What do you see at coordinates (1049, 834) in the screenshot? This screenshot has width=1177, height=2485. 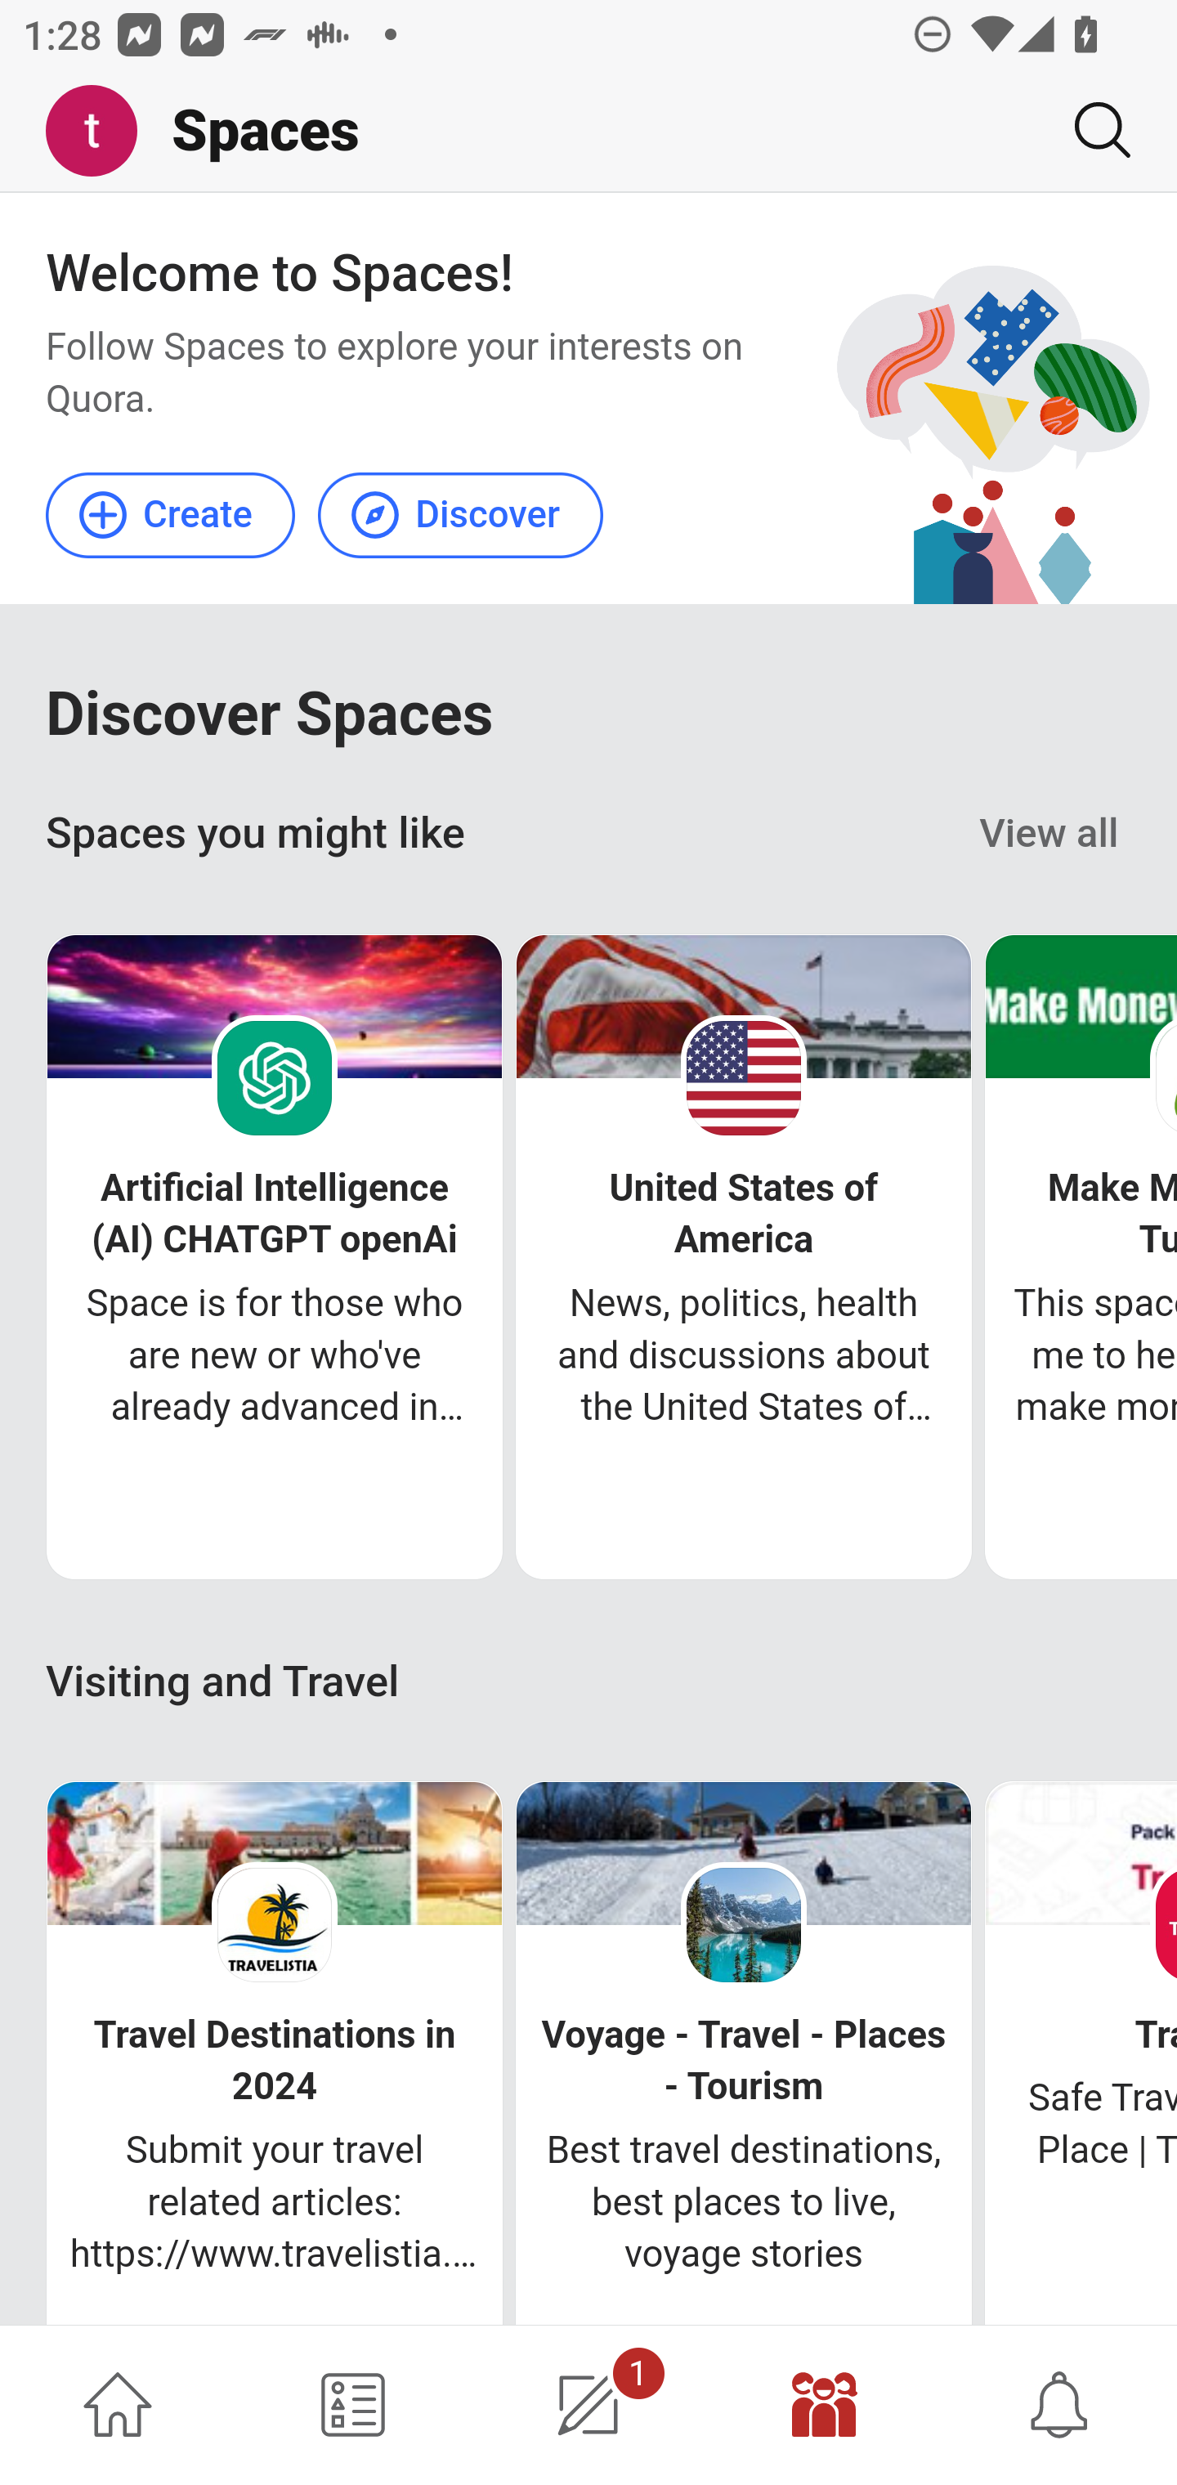 I see `View all` at bounding box center [1049, 834].